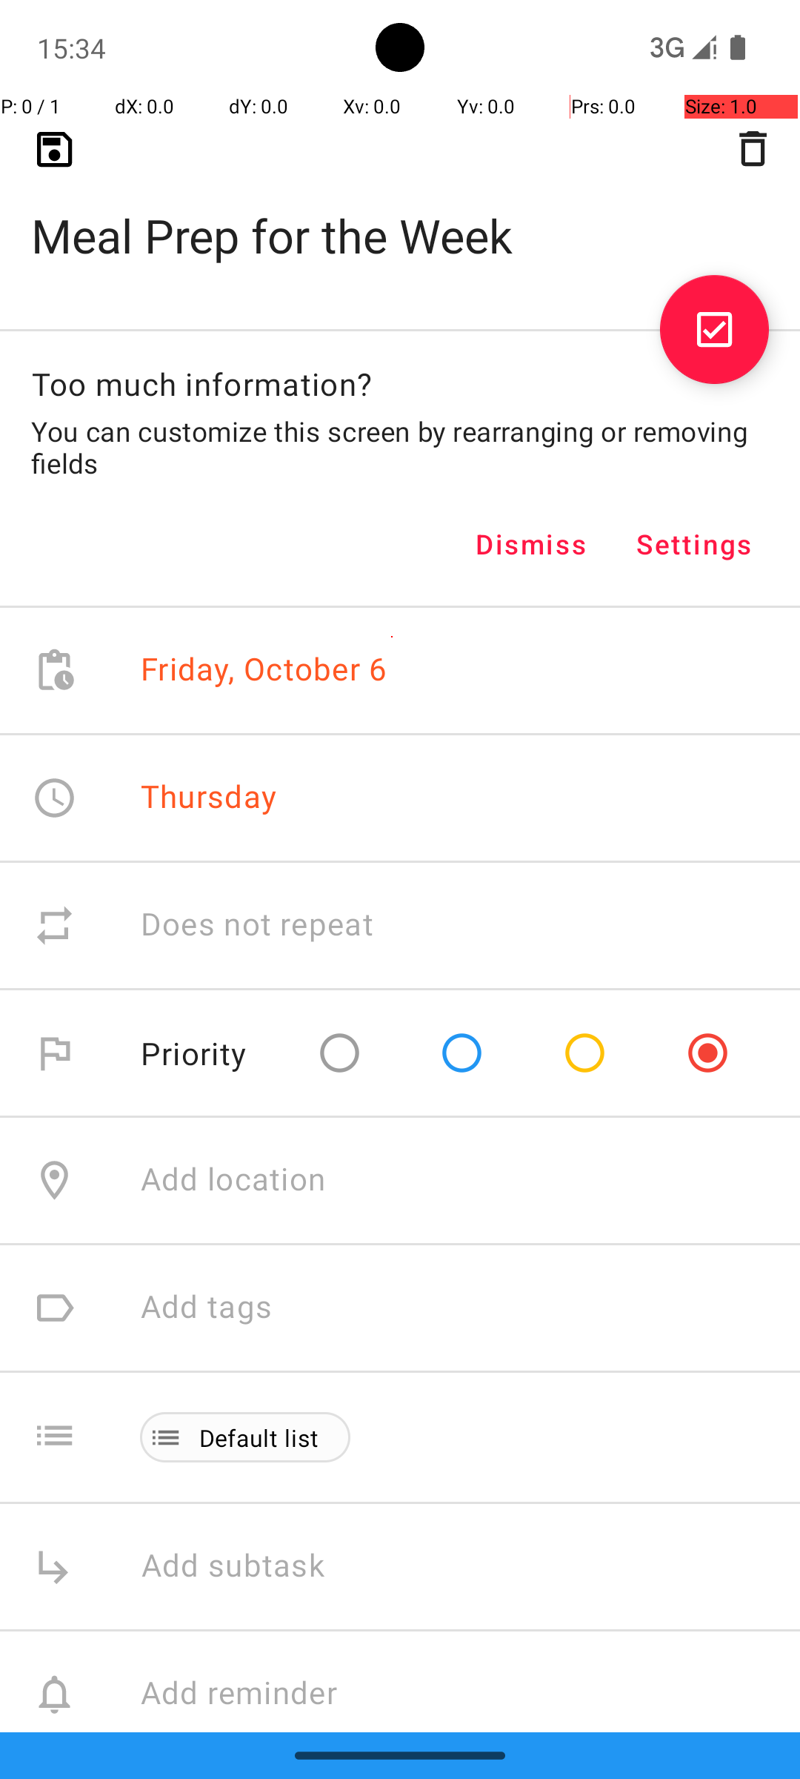  Describe the element at coordinates (531, 544) in the screenshot. I see `Dismiss` at that location.